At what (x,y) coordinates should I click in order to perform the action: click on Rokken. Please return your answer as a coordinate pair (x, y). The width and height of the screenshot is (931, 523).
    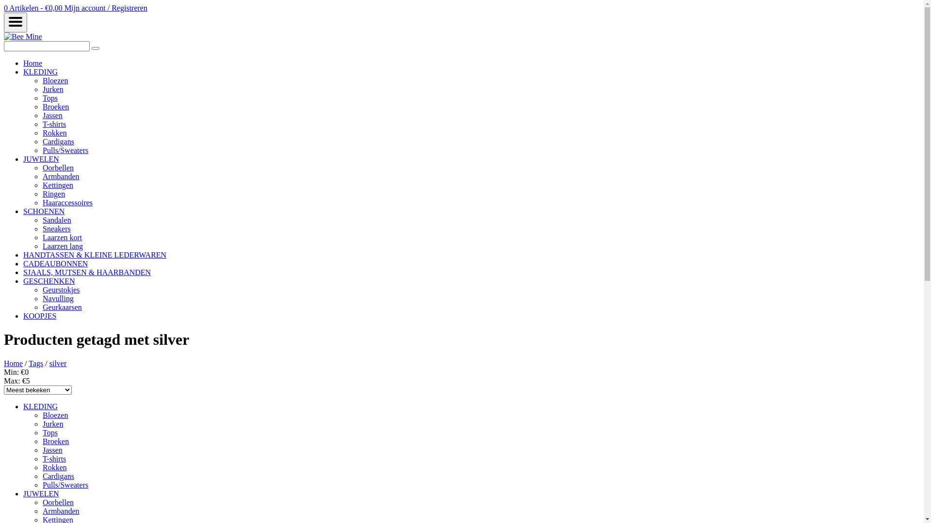
    Looking at the image, I should click on (55, 468).